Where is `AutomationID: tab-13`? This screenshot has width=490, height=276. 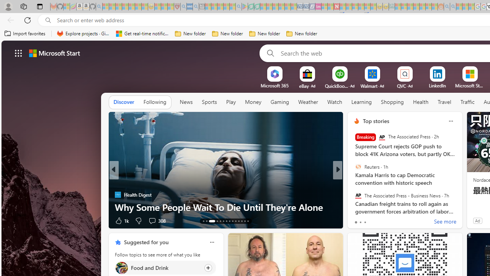
AutomationID: tab-13 is located at coordinates (204, 221).